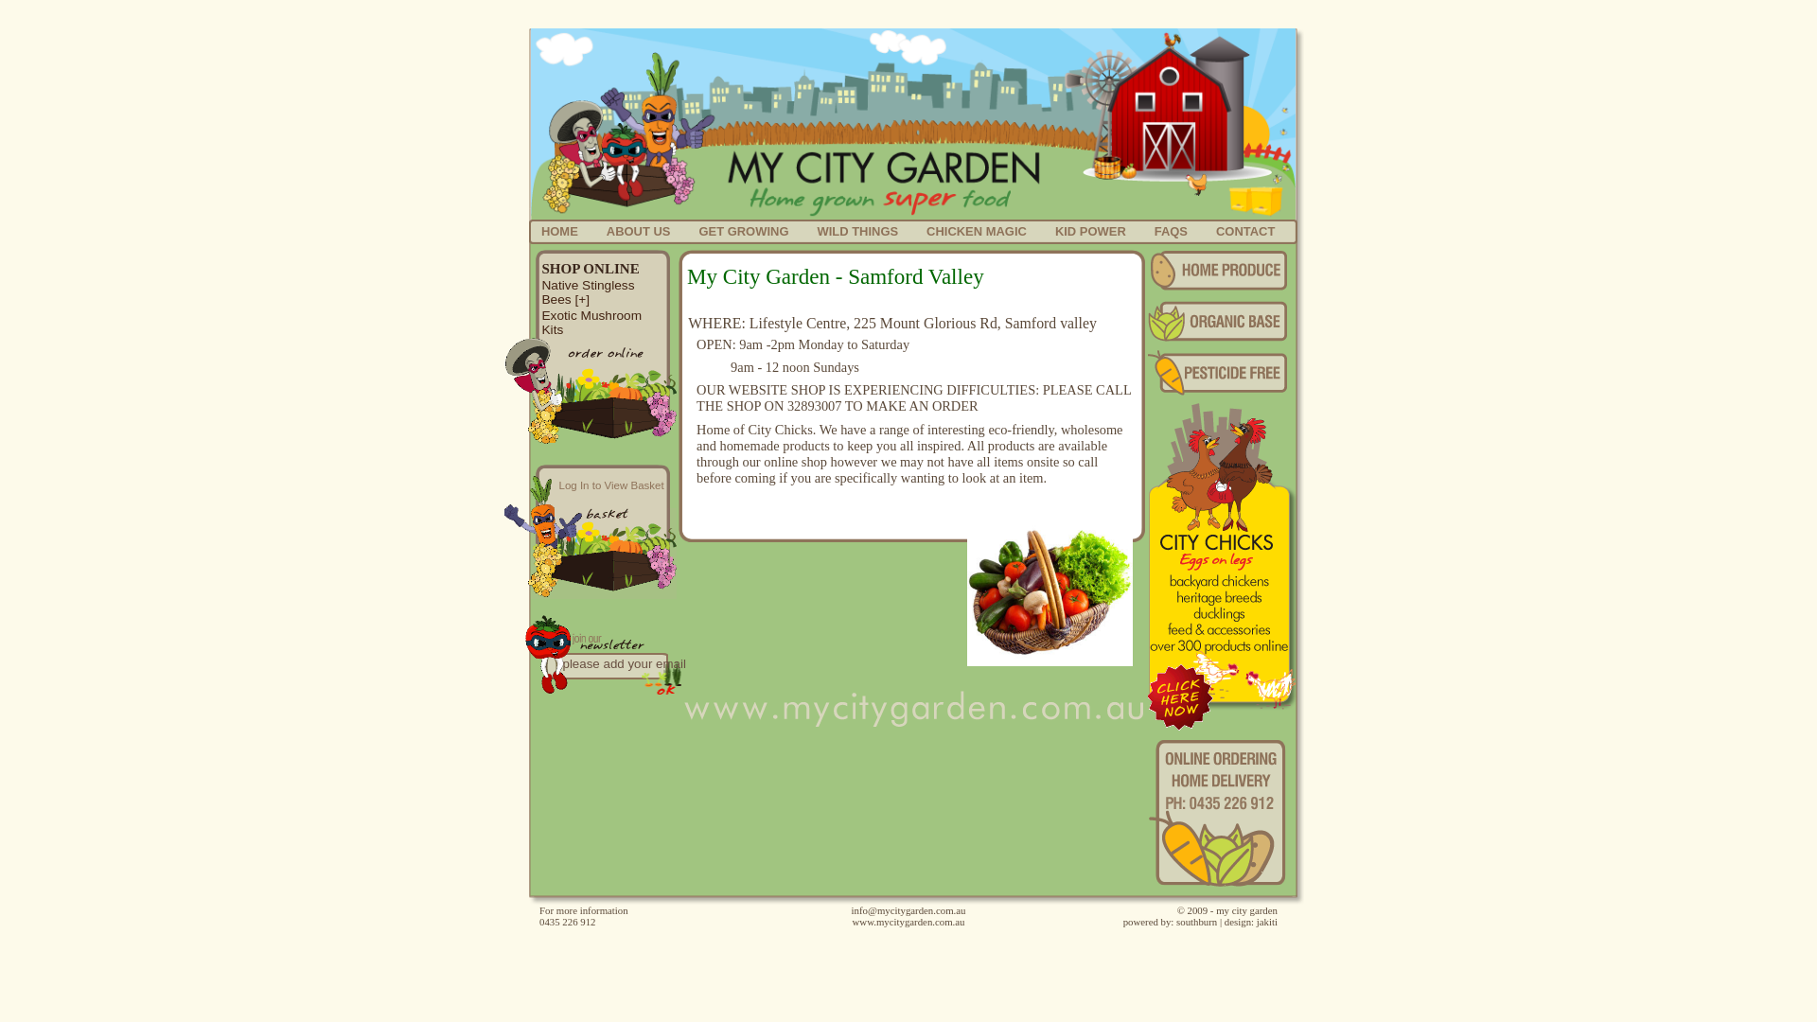 This screenshot has height=1022, width=1817. What do you see at coordinates (1196, 922) in the screenshot?
I see `southburn` at bounding box center [1196, 922].